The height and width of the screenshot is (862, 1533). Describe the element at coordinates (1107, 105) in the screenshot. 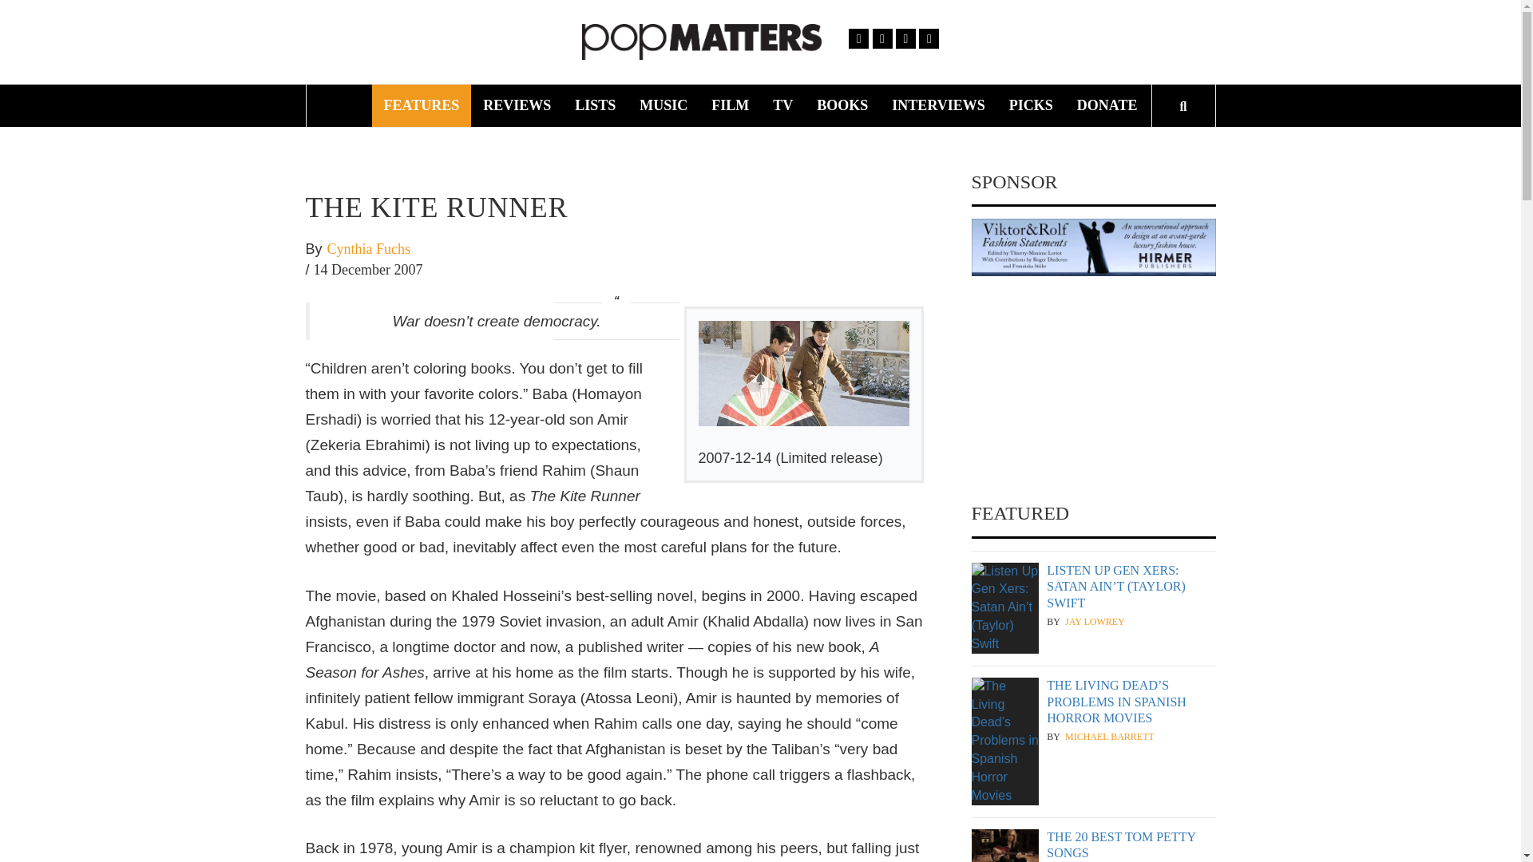

I see `DONATE` at that location.